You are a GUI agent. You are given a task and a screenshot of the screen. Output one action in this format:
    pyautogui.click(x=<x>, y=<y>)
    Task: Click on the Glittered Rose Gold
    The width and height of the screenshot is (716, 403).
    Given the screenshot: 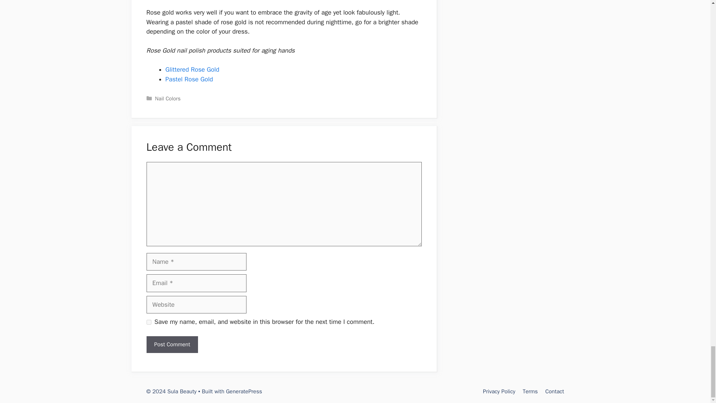 What is the action you would take?
    pyautogui.click(x=192, y=69)
    